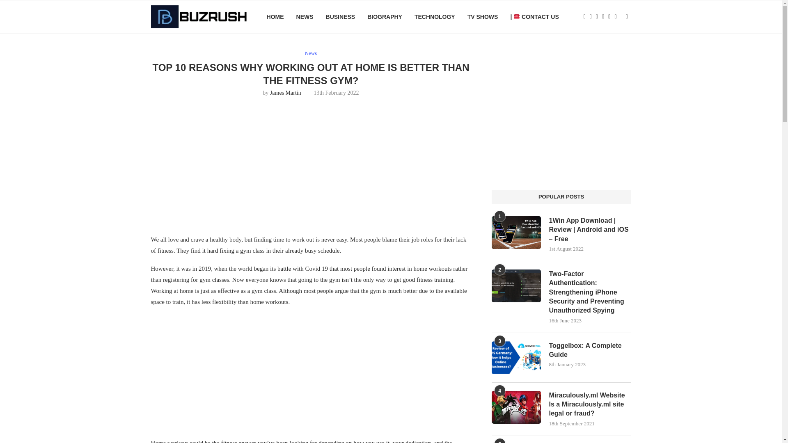 This screenshot has height=443, width=788. Describe the element at coordinates (384, 17) in the screenshot. I see `BIOGRAPHY` at that location.